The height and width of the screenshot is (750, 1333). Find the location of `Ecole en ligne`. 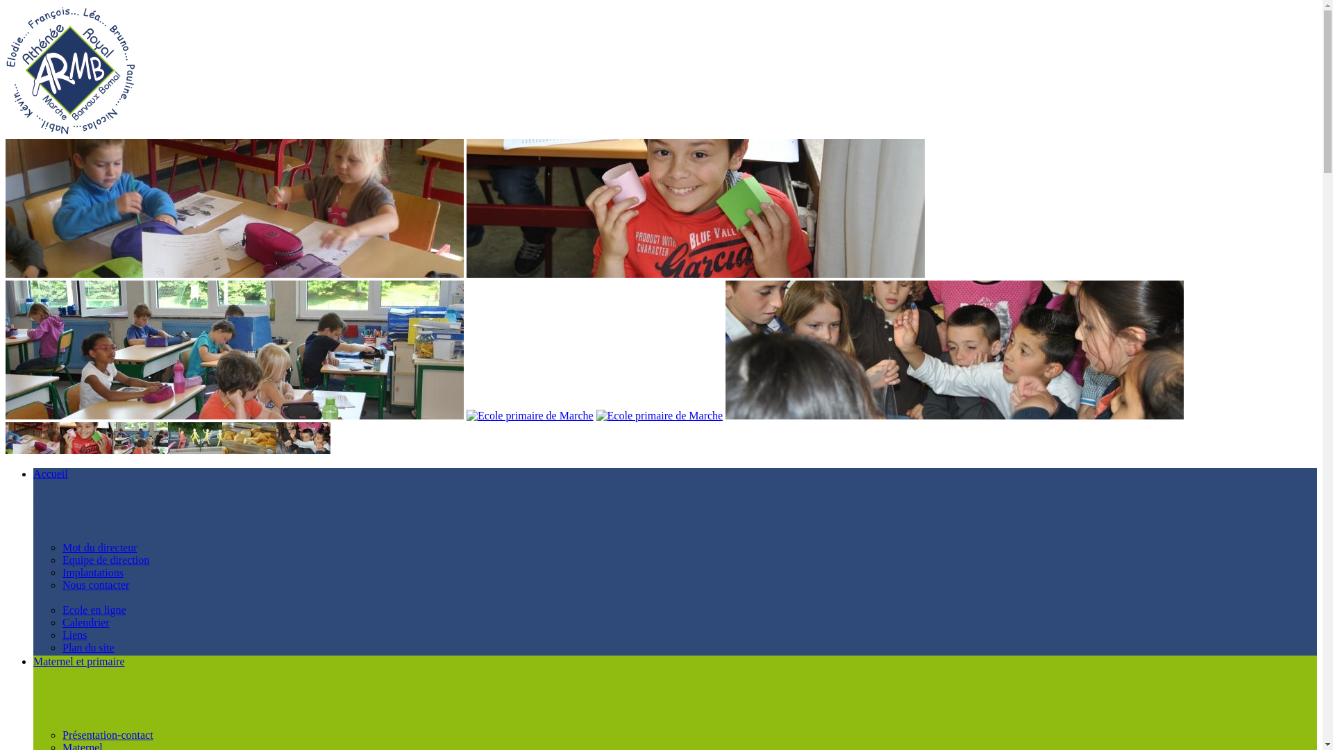

Ecole en ligne is located at coordinates (94, 610).